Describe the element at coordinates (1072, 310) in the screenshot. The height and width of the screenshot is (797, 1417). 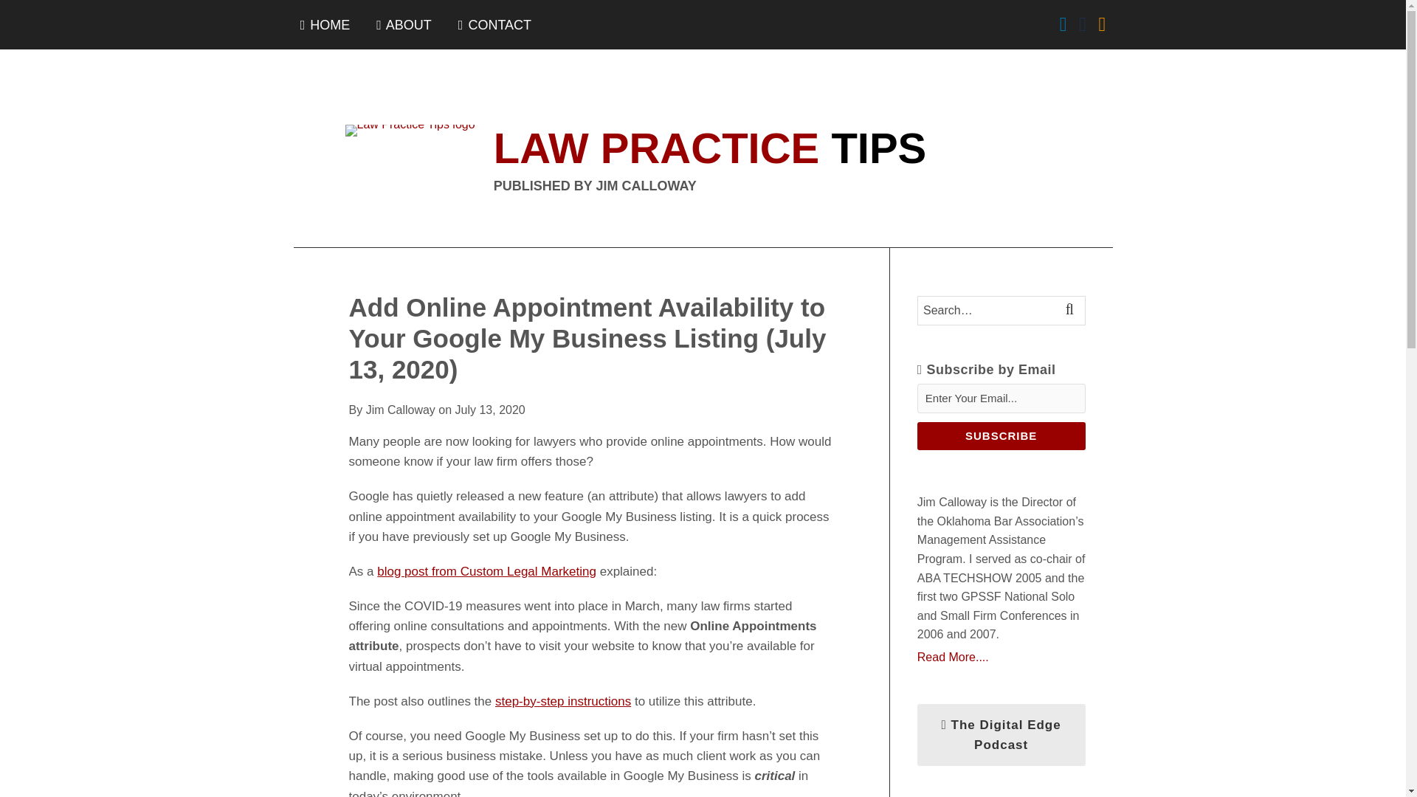
I see `SEARCH` at that location.